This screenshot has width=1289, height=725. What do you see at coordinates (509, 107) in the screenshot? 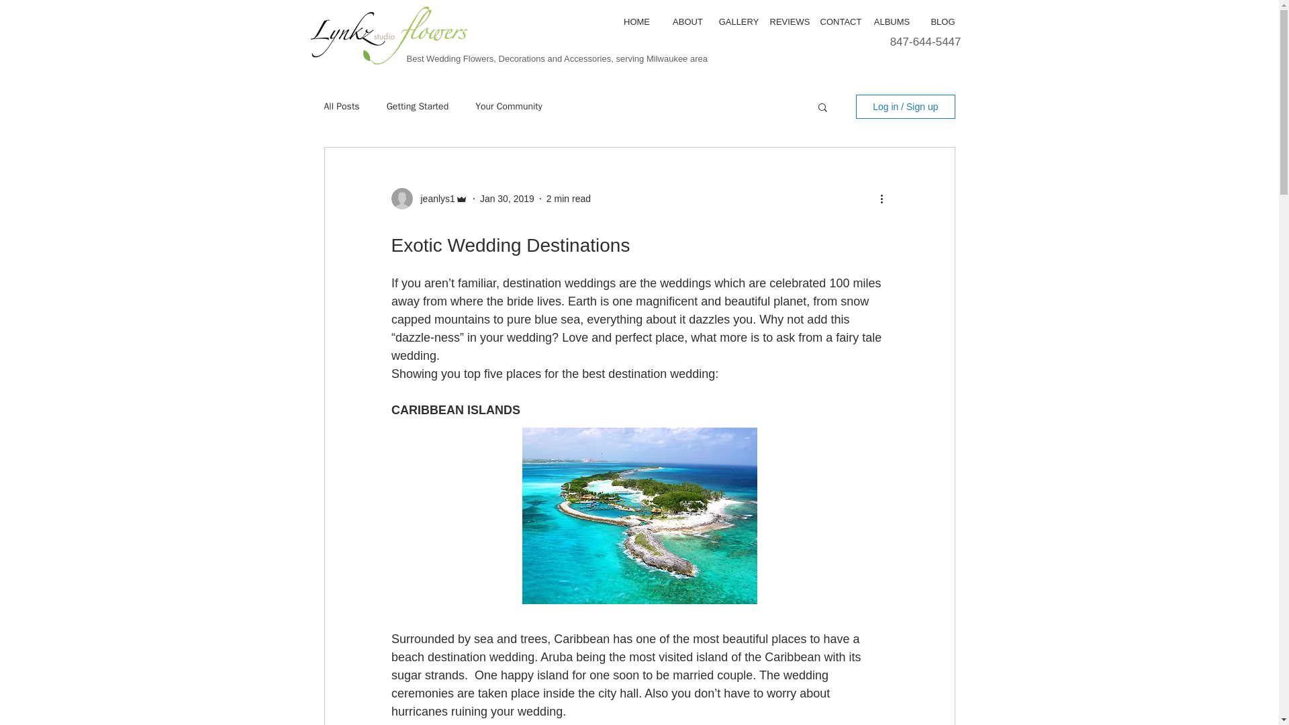
I see `Your Community` at bounding box center [509, 107].